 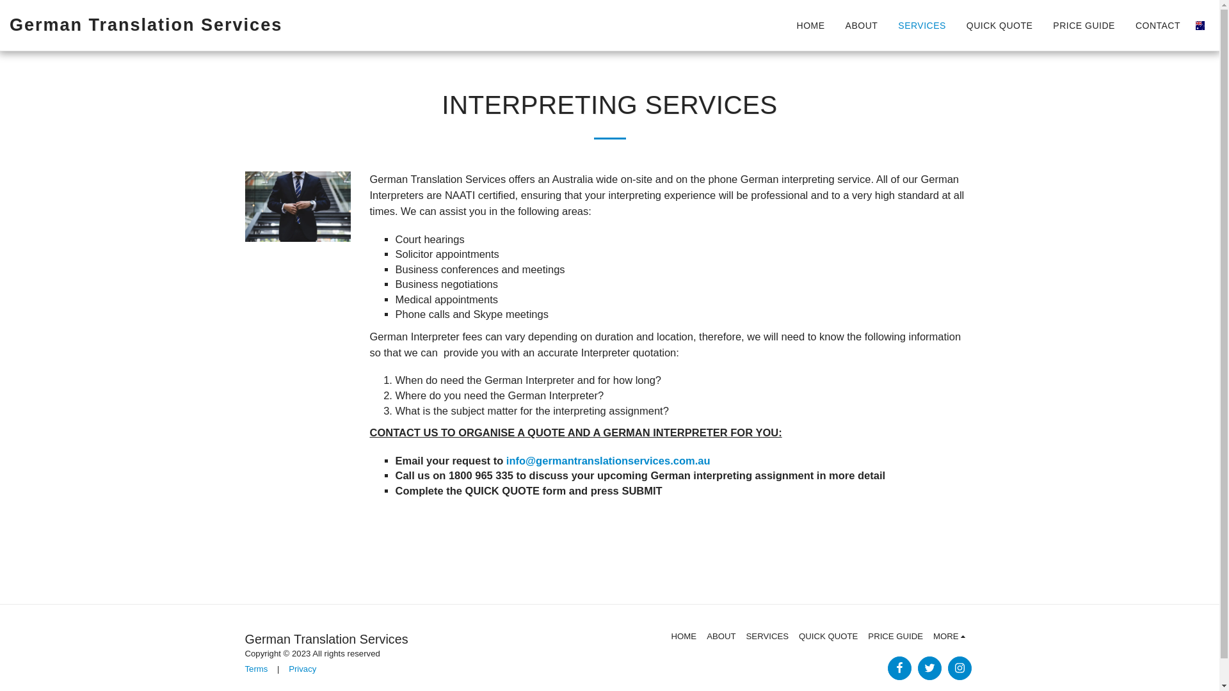 I want to click on ABOUT, so click(x=862, y=26).